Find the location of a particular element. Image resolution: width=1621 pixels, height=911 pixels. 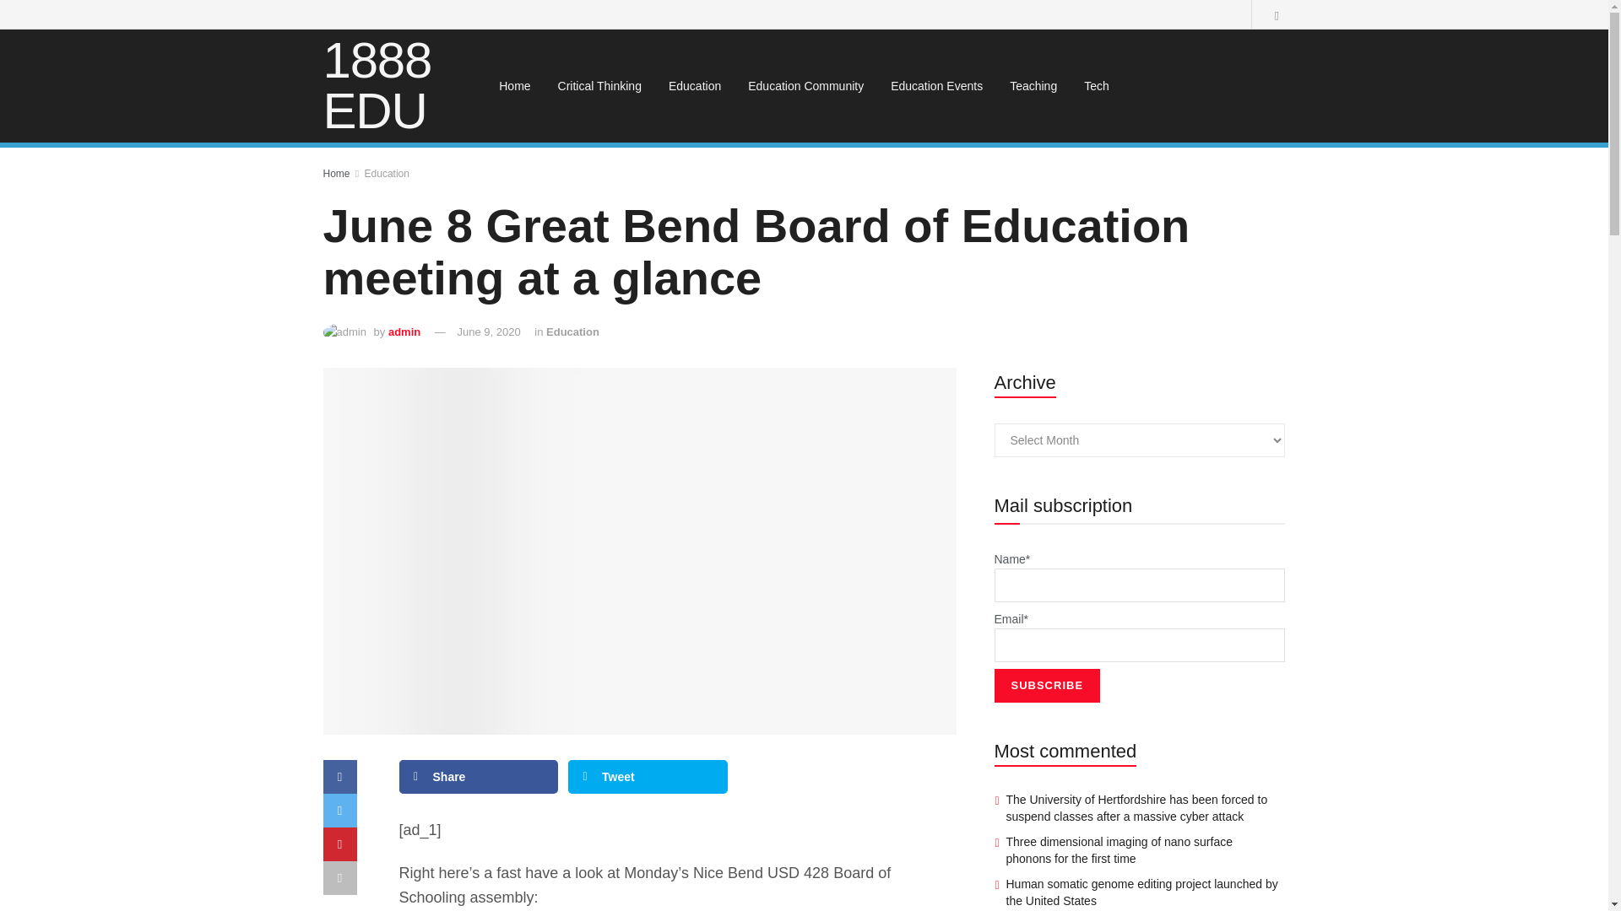

Education Events is located at coordinates (936, 86).